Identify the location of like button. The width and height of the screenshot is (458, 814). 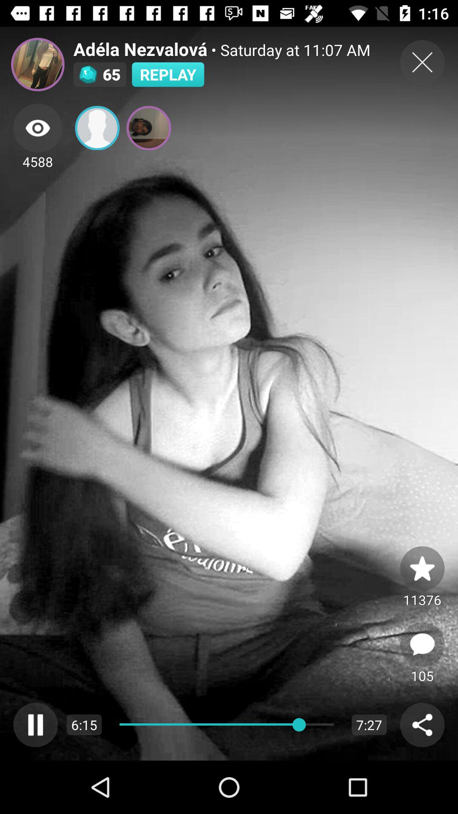
(422, 568).